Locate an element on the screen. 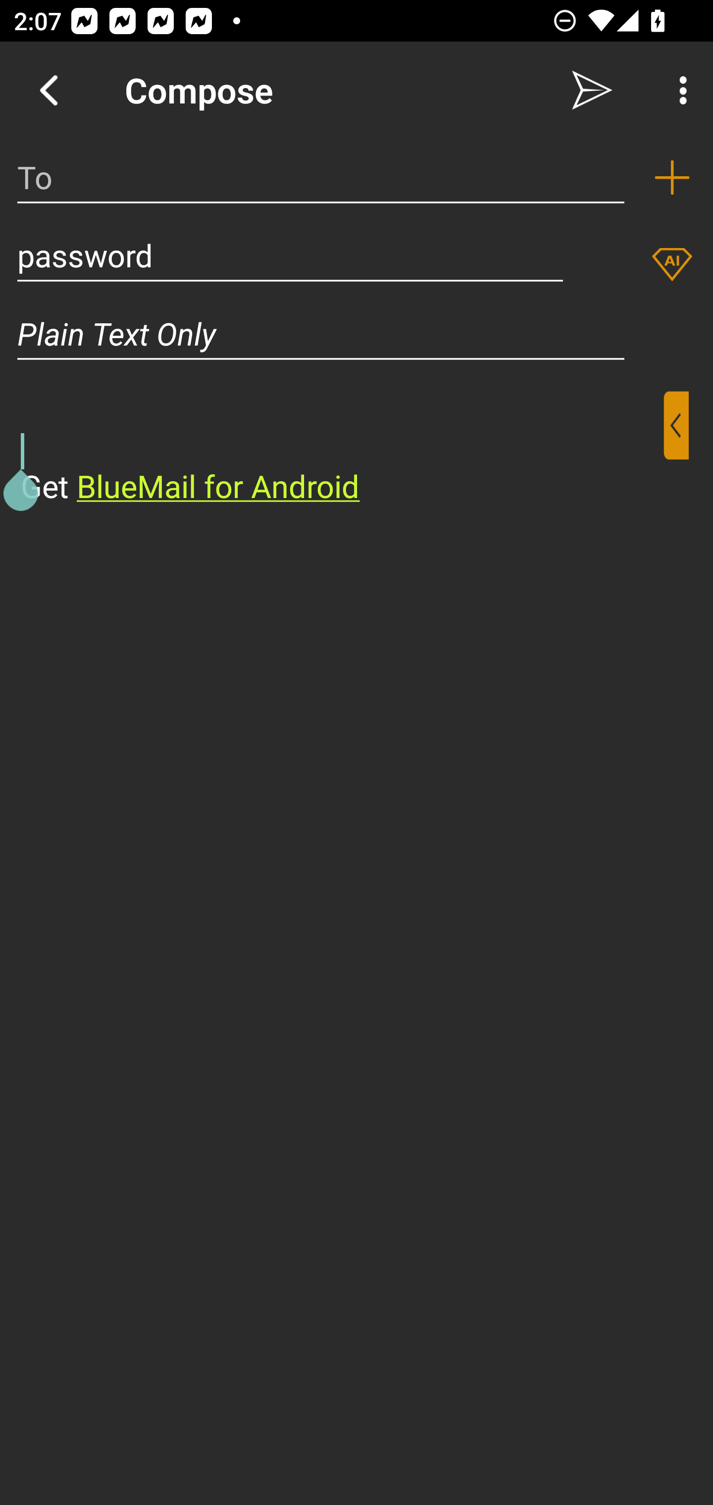 Image resolution: width=713 pixels, height=1505 pixels. password is located at coordinates (290, 255).